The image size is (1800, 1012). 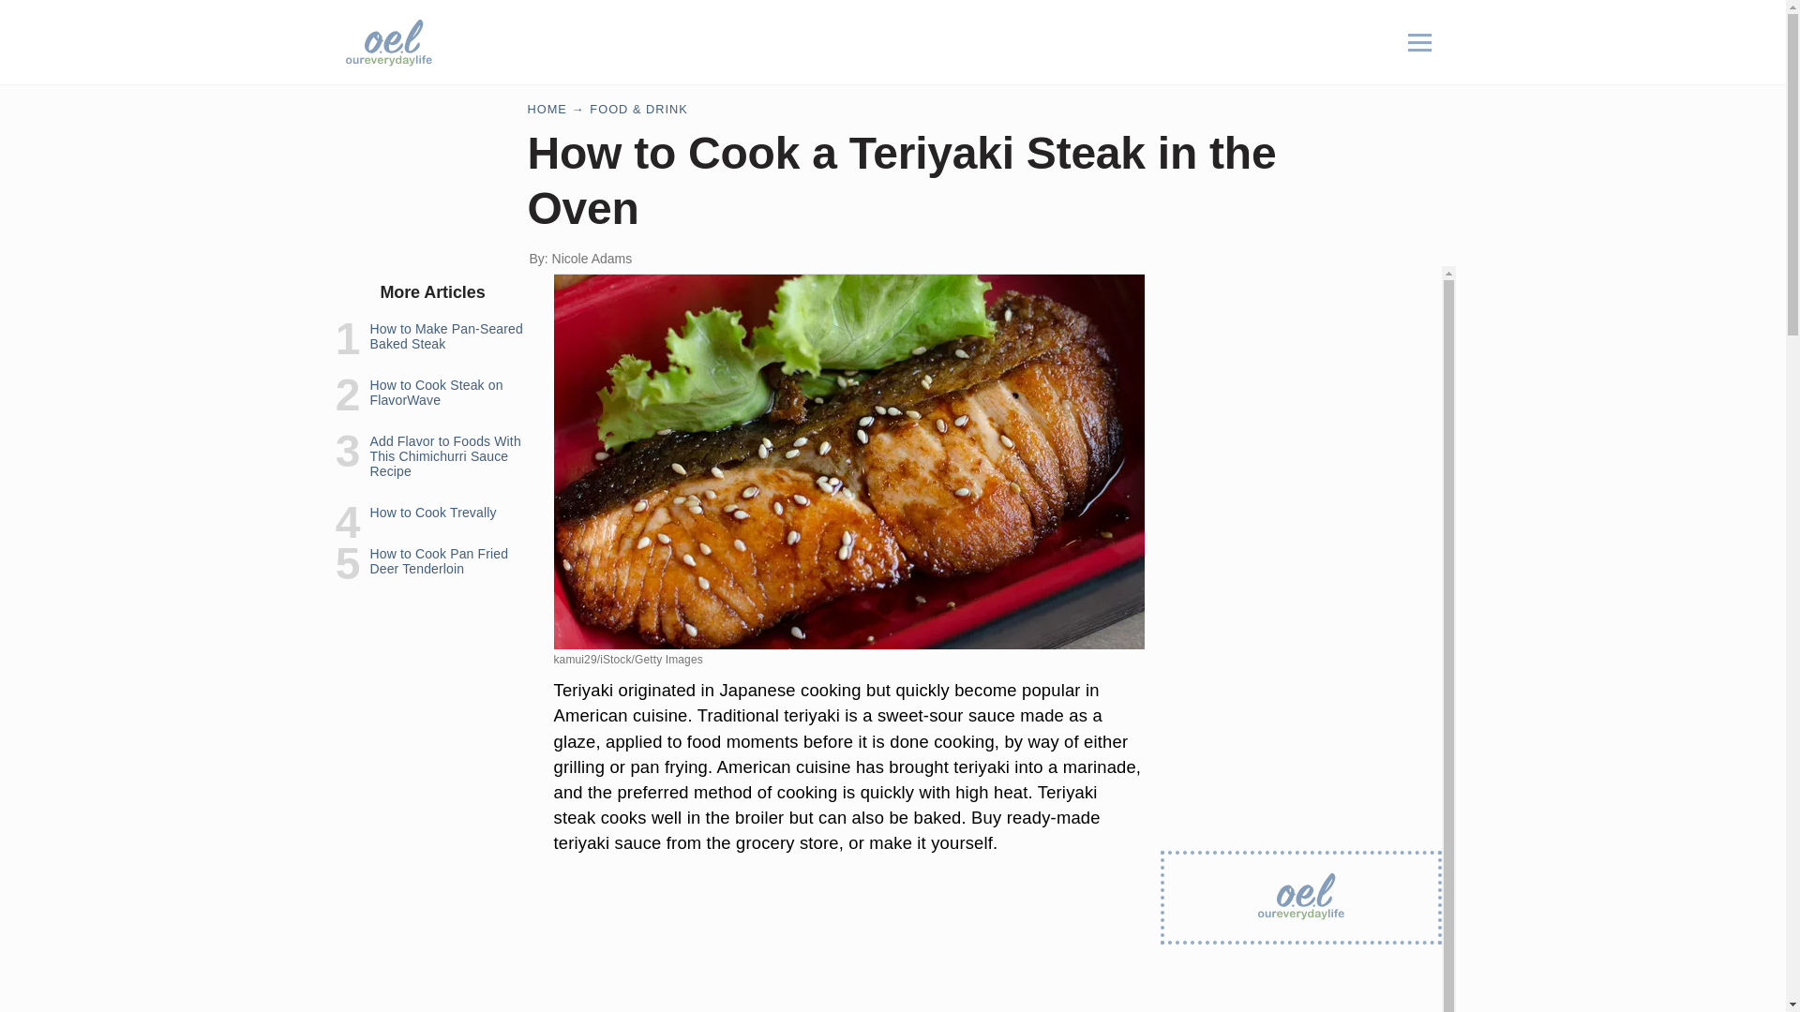 What do you see at coordinates (432, 512) in the screenshot?
I see `How to Cook Trevally` at bounding box center [432, 512].